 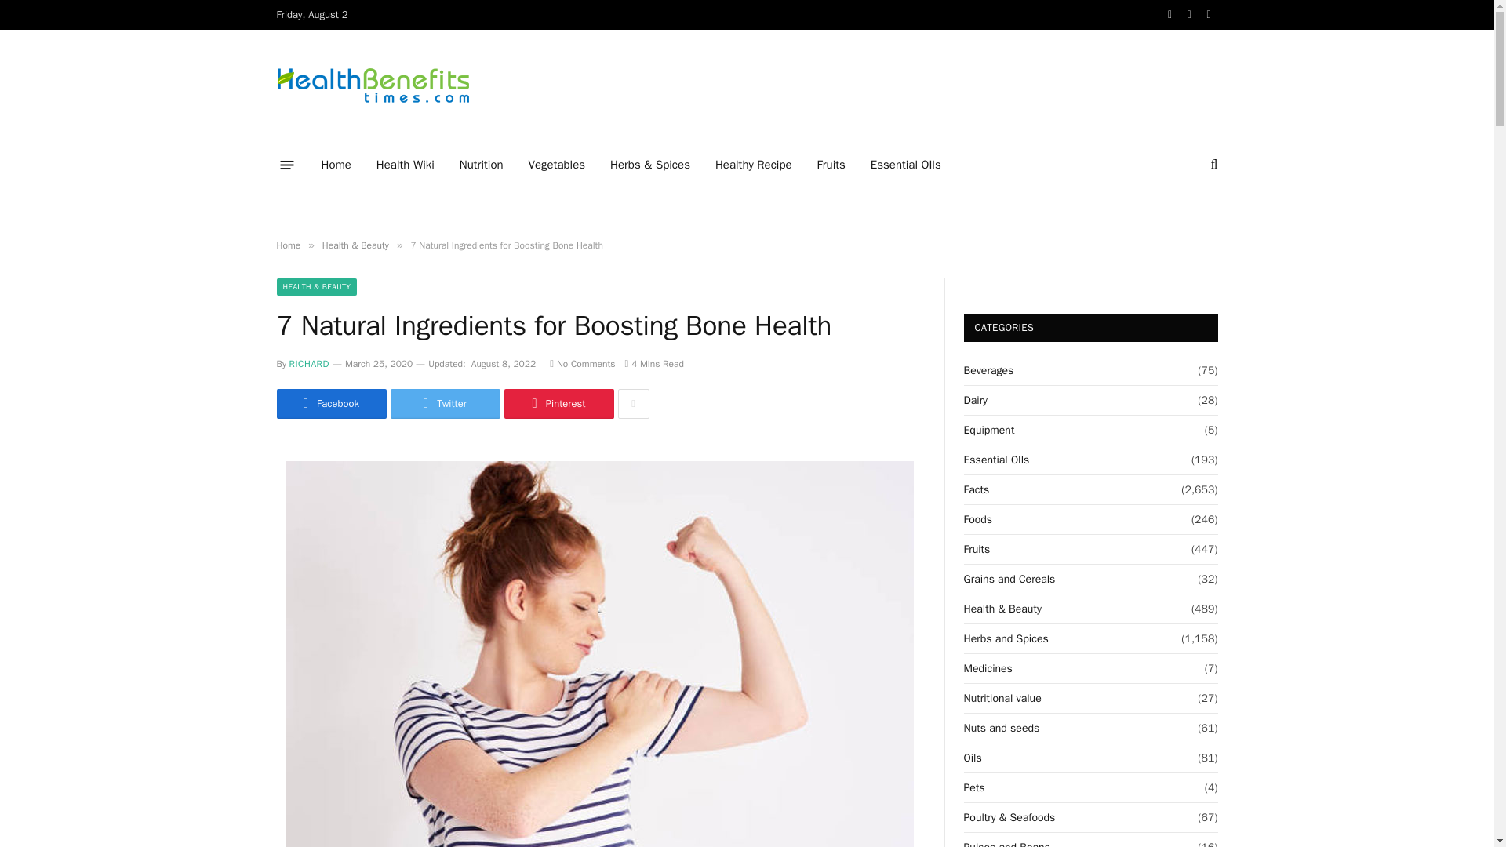 What do you see at coordinates (406, 165) in the screenshot?
I see `Health Wiki` at bounding box center [406, 165].